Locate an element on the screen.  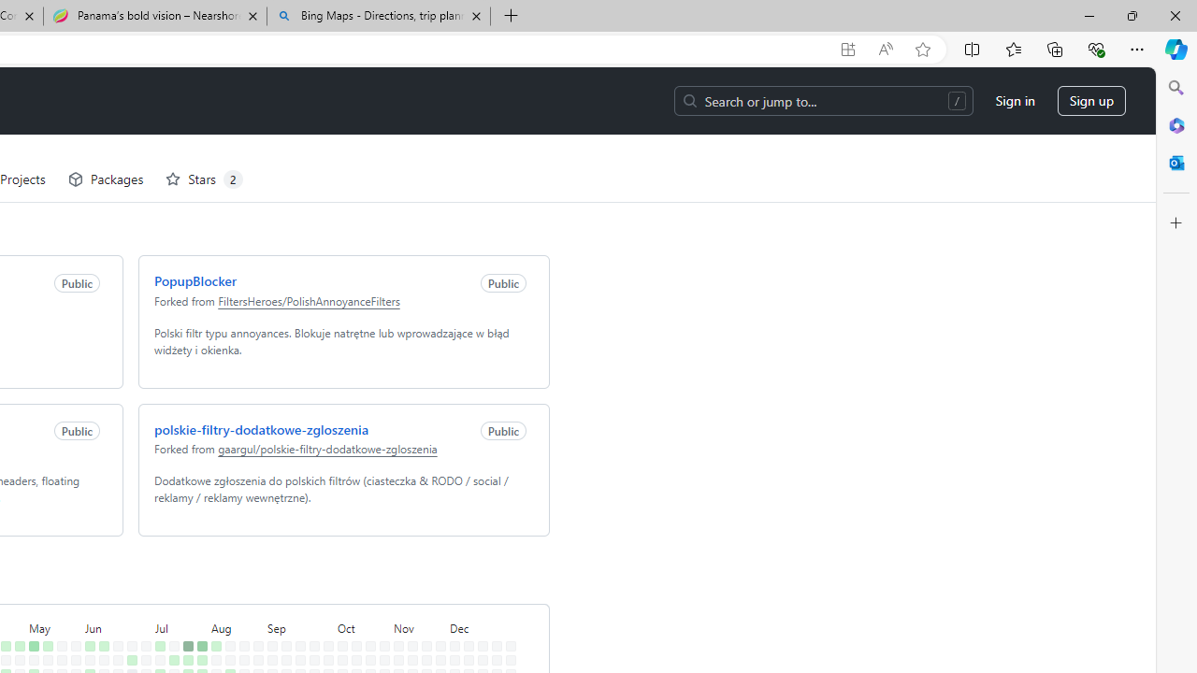
1 contribution on July 7th. is located at coordinates (156, 579).